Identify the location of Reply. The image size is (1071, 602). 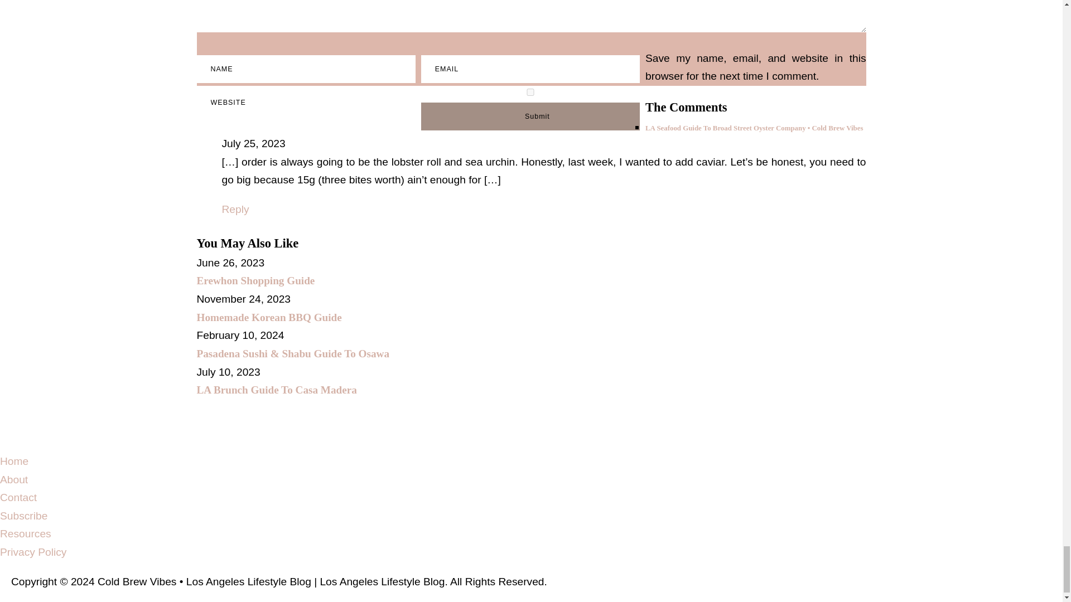
(235, 209).